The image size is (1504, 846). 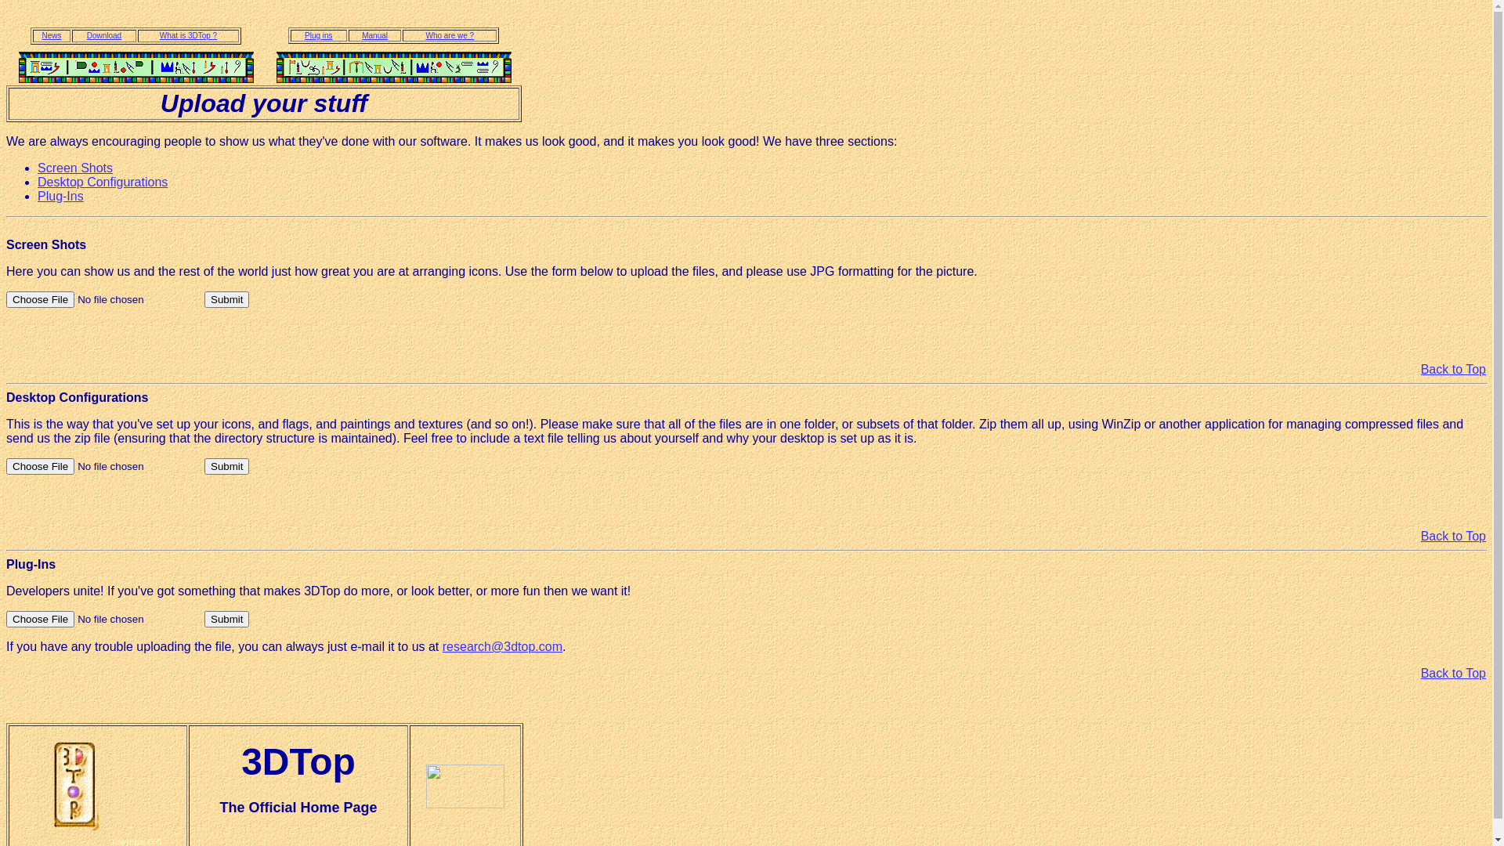 I want to click on Who are we ?, so click(x=450, y=36).